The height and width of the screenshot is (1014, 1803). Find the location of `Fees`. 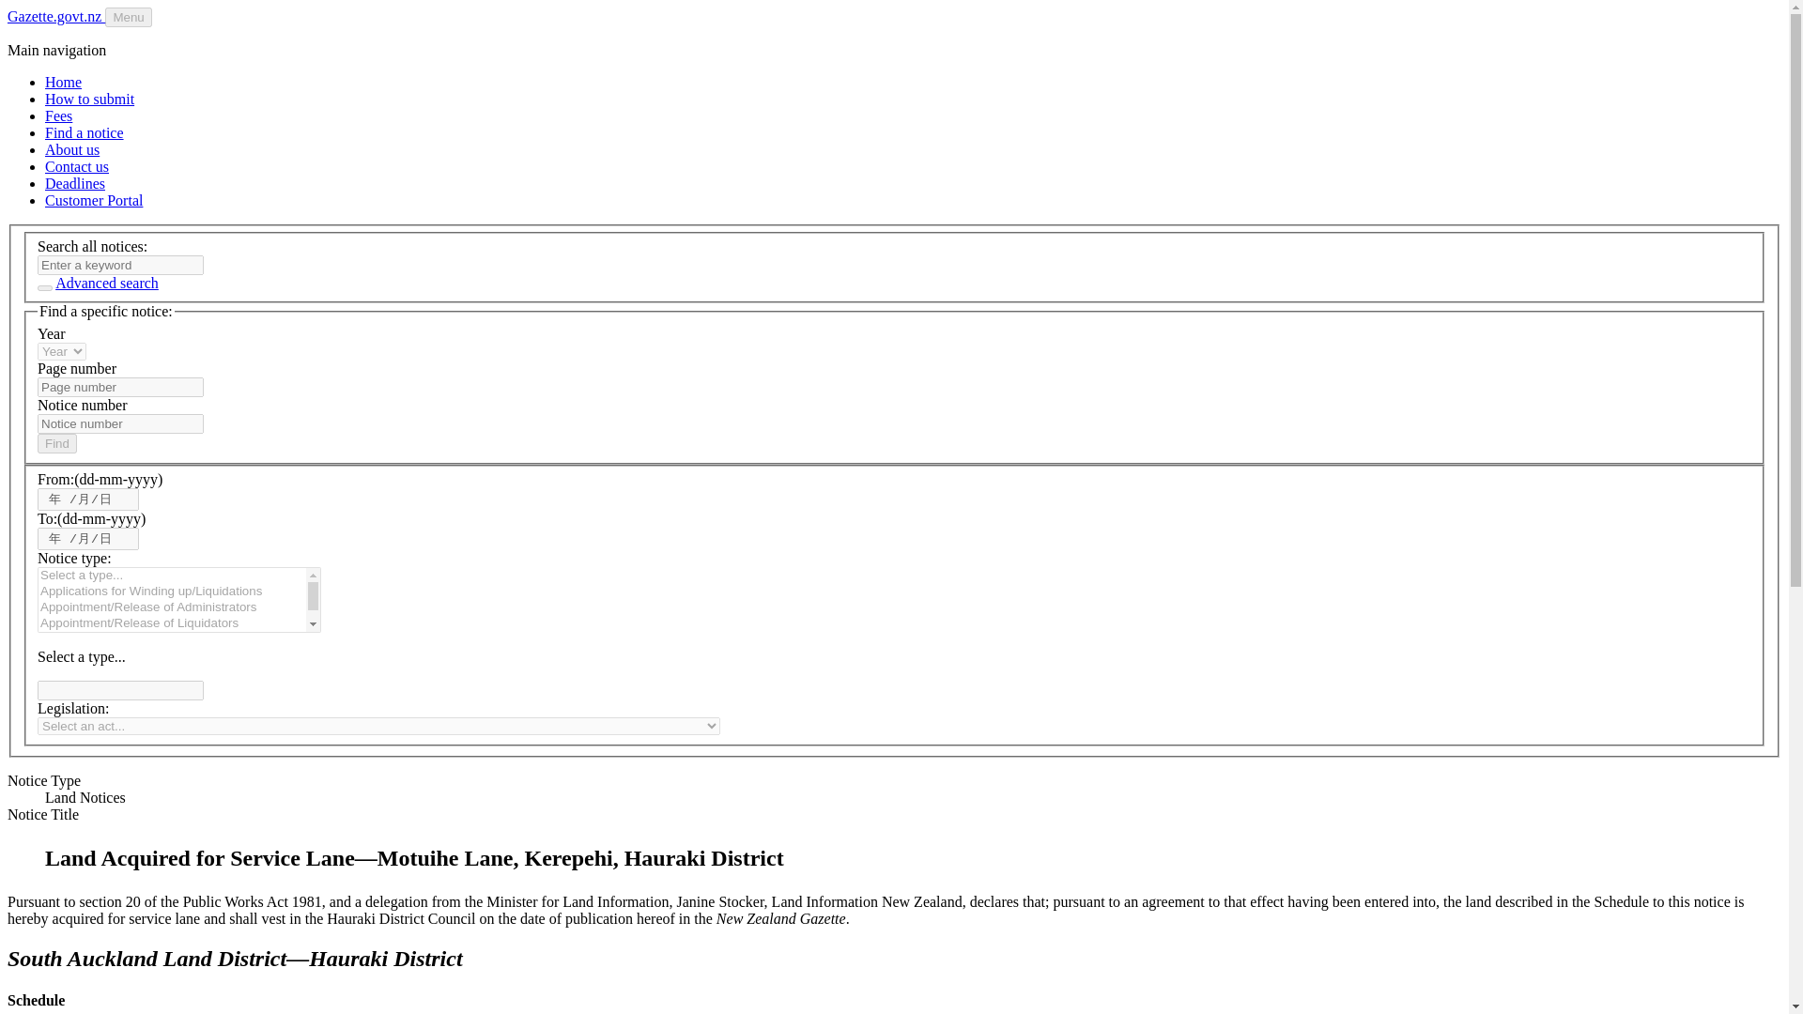

Fees is located at coordinates (58, 115).